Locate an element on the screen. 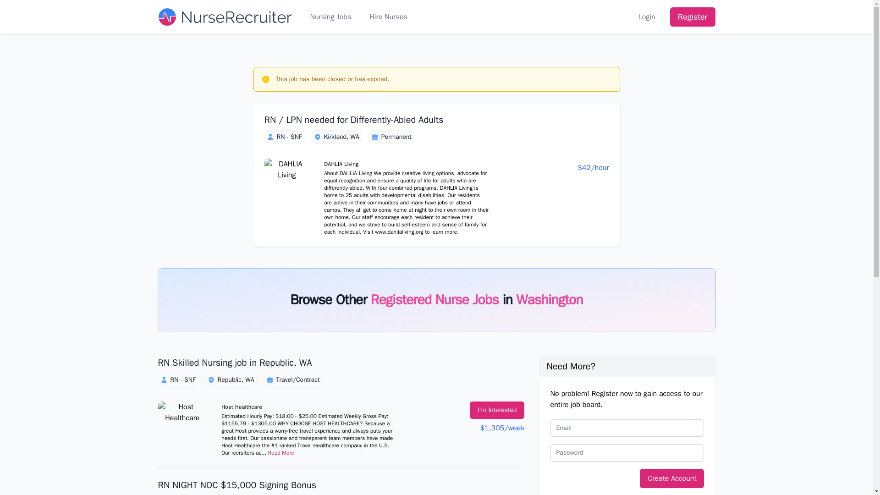 Image resolution: width=880 pixels, height=495 pixels. Login is located at coordinates (647, 16).